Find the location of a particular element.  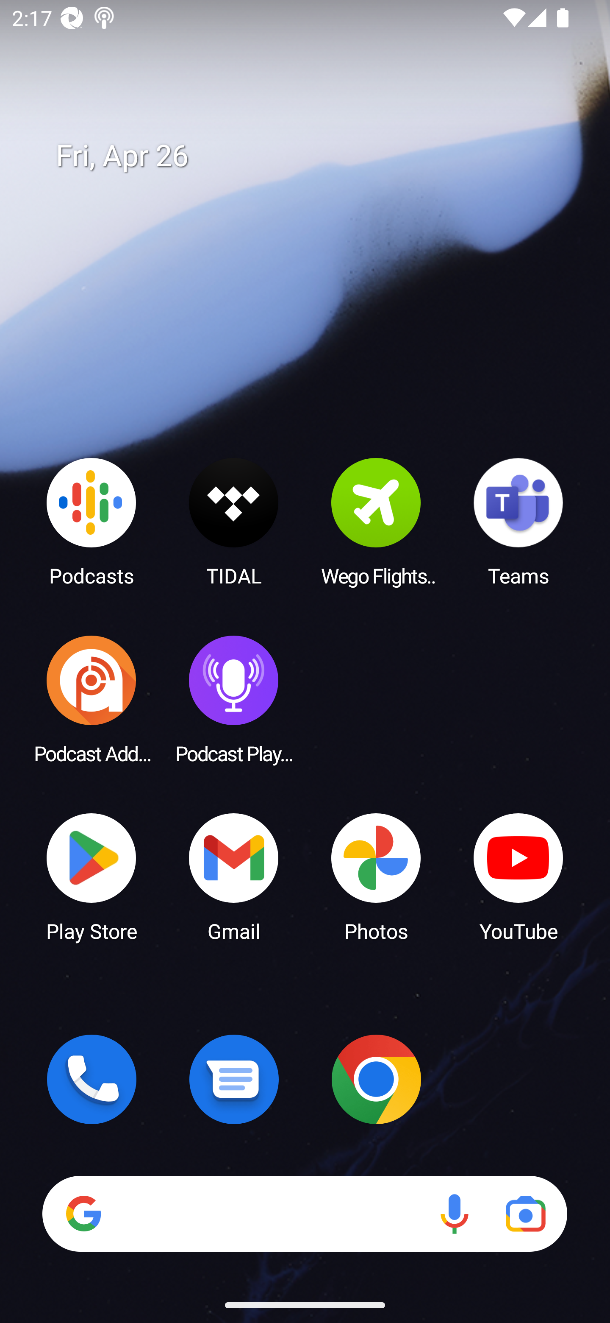

YouTube is located at coordinates (518, 876).